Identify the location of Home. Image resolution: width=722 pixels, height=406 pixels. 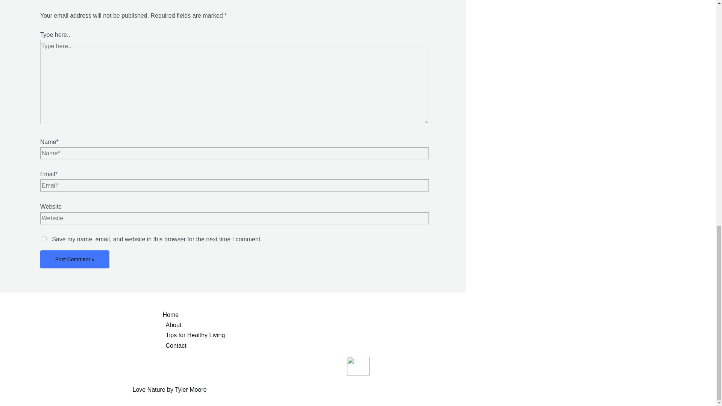
(373, 315).